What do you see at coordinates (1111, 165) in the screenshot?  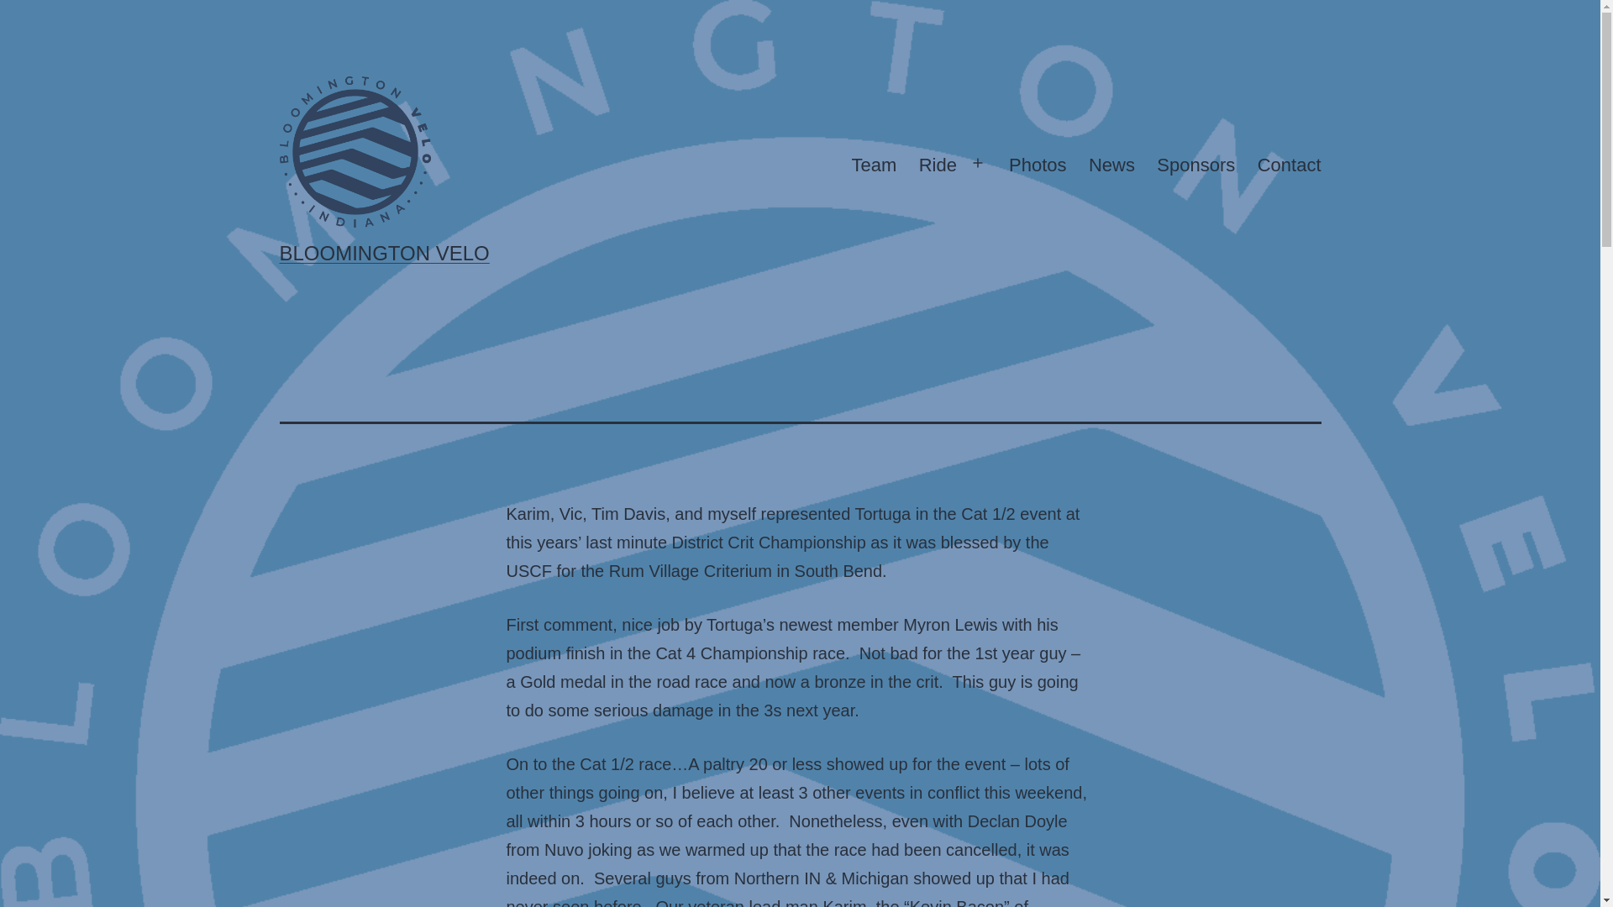 I see `News` at bounding box center [1111, 165].